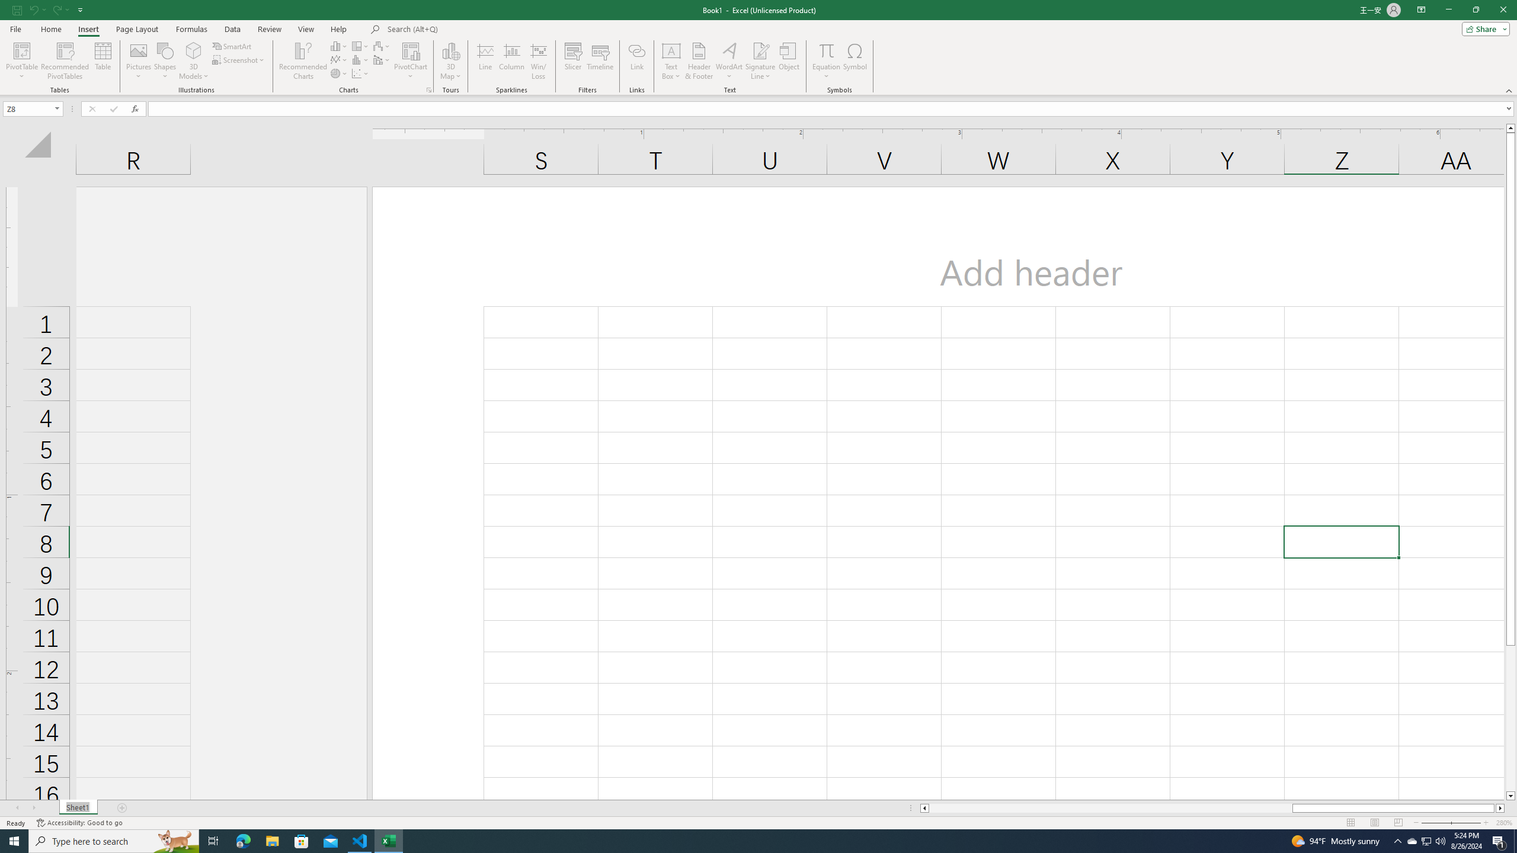  Describe the element at coordinates (139, 61) in the screenshot. I see `Pictures` at that location.